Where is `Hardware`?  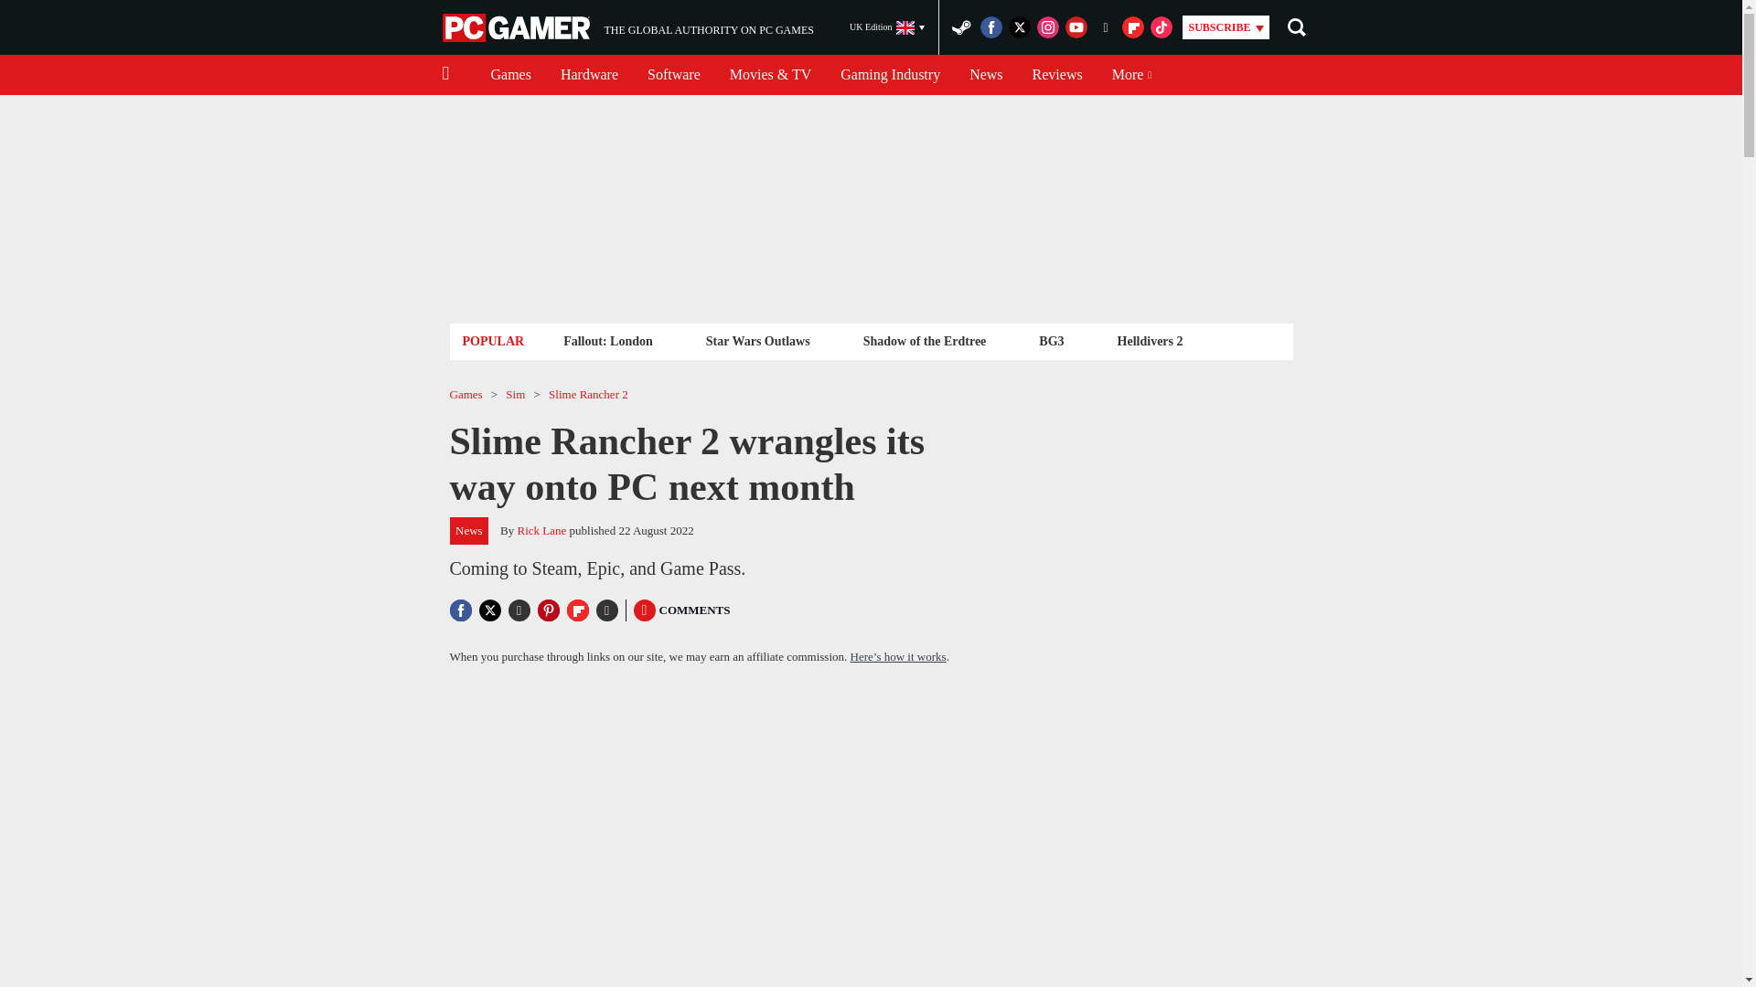 Hardware is located at coordinates (589, 75).